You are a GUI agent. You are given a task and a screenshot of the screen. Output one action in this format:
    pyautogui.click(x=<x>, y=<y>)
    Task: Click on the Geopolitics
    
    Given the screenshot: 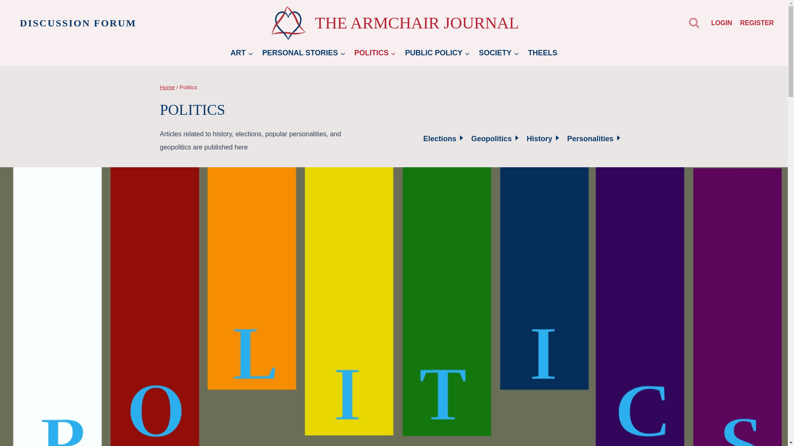 What is the action you would take?
    pyautogui.click(x=495, y=138)
    